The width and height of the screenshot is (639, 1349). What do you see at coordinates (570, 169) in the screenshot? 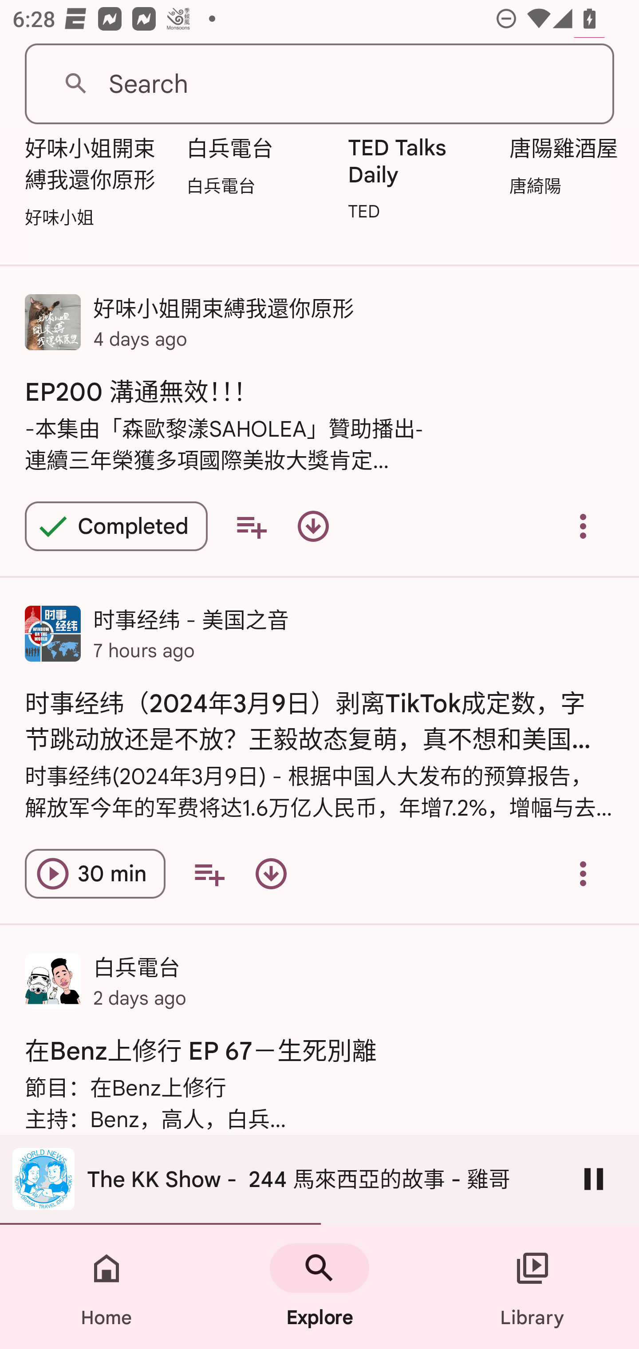
I see `唐陽雞酒屋 唐綺陽` at bounding box center [570, 169].